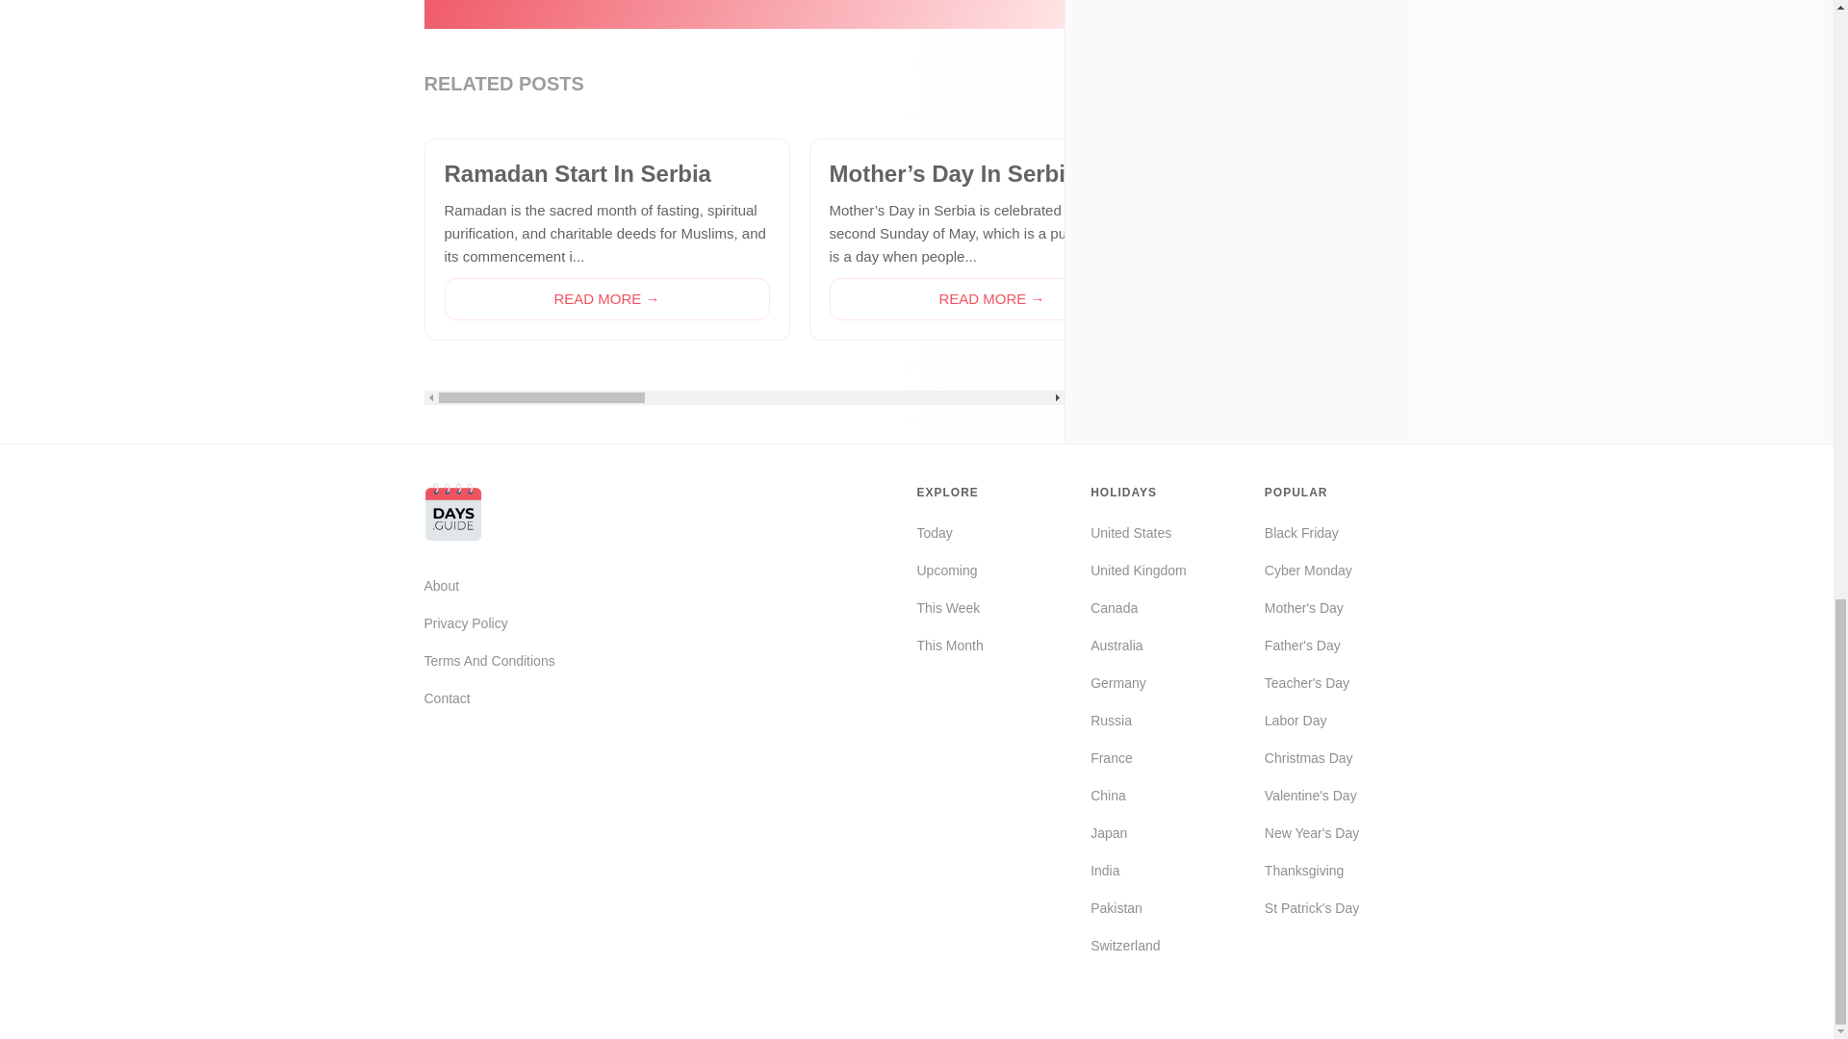 The image size is (1848, 1039). I want to click on United Kingdom, so click(1138, 570).